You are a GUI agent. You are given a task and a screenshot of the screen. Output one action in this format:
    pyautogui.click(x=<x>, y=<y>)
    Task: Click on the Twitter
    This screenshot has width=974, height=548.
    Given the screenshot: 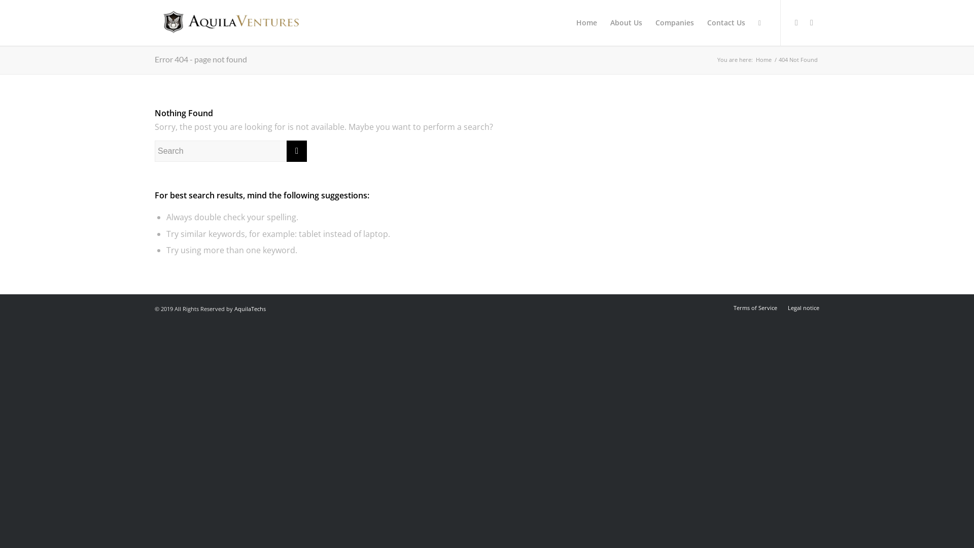 What is the action you would take?
    pyautogui.click(x=796, y=22)
    